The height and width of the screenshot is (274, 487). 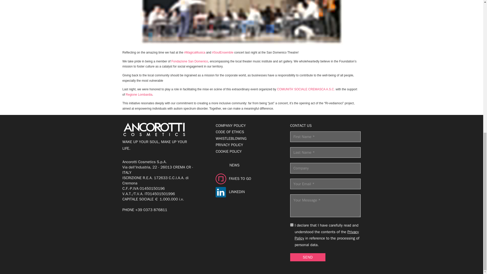 I want to click on FAVES TO GO, so click(x=249, y=179).